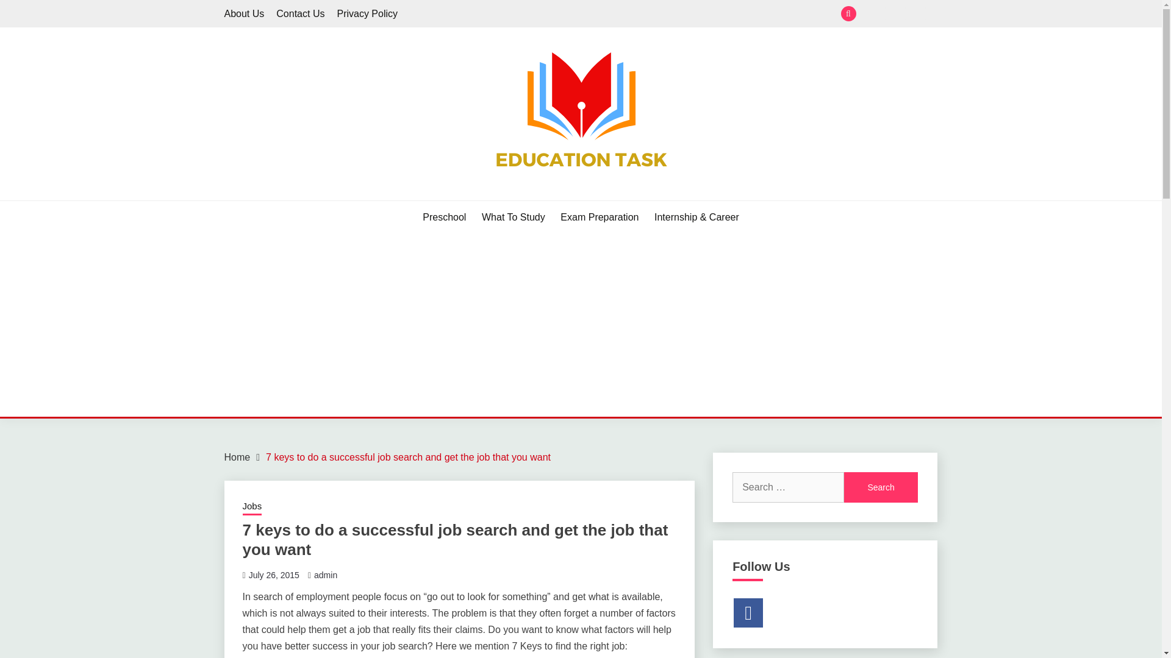  Describe the element at coordinates (870, 13) in the screenshot. I see `Preschool` at that location.